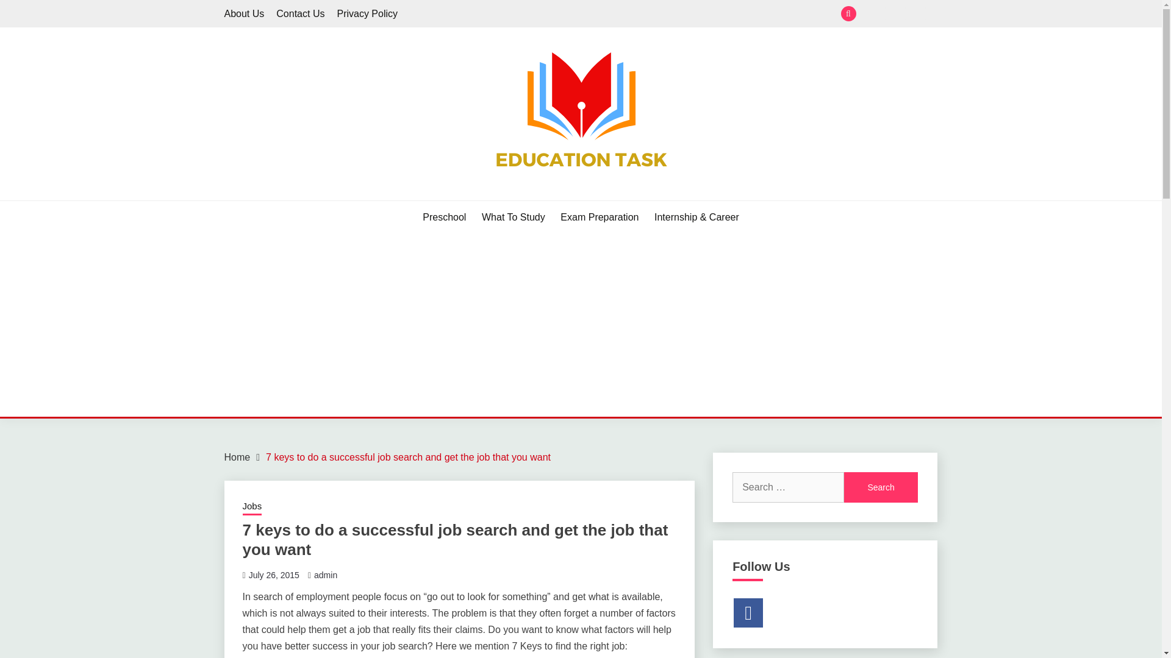  Describe the element at coordinates (870, 13) in the screenshot. I see `Preschool` at that location.